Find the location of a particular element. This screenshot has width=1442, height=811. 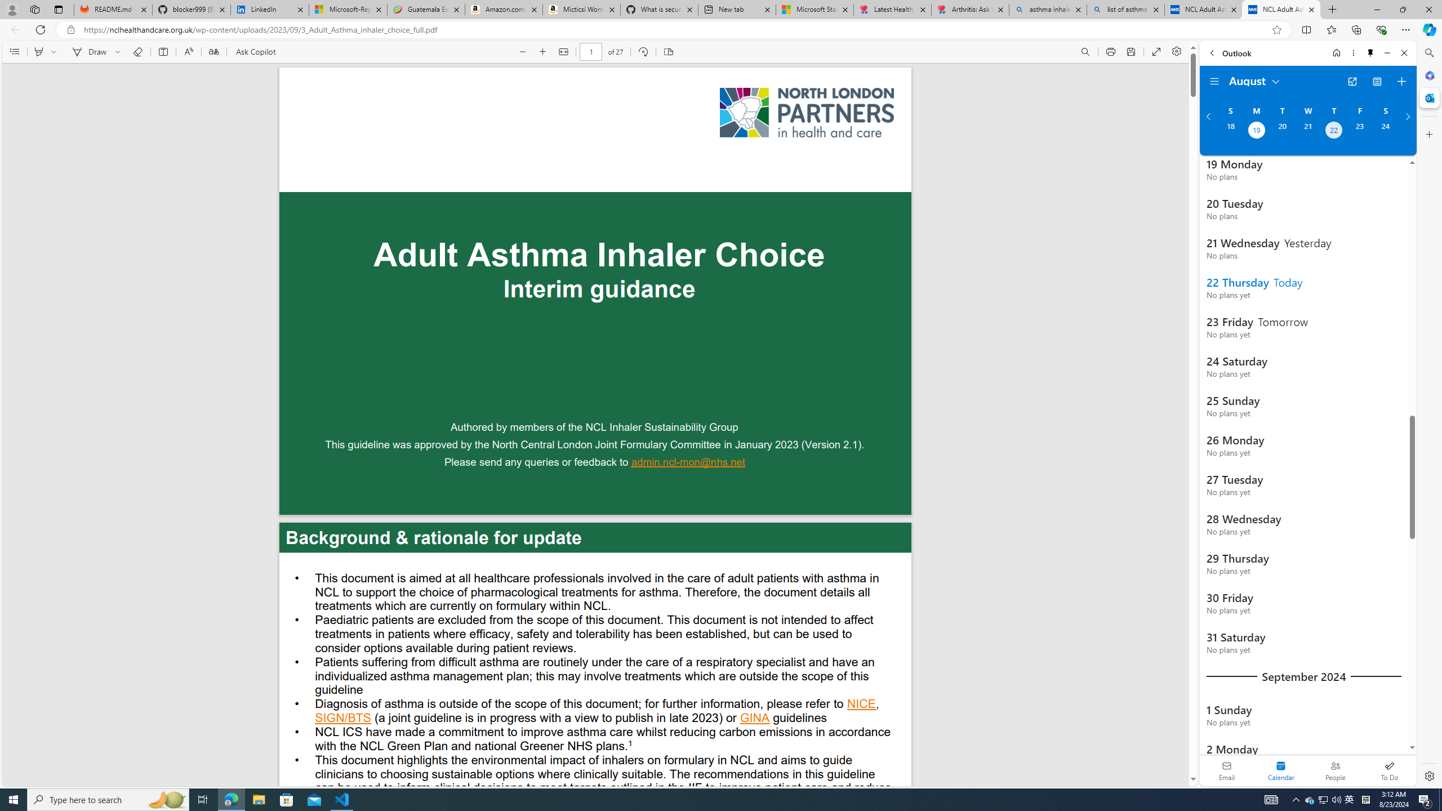

Microsoft Start is located at coordinates (815, 10).